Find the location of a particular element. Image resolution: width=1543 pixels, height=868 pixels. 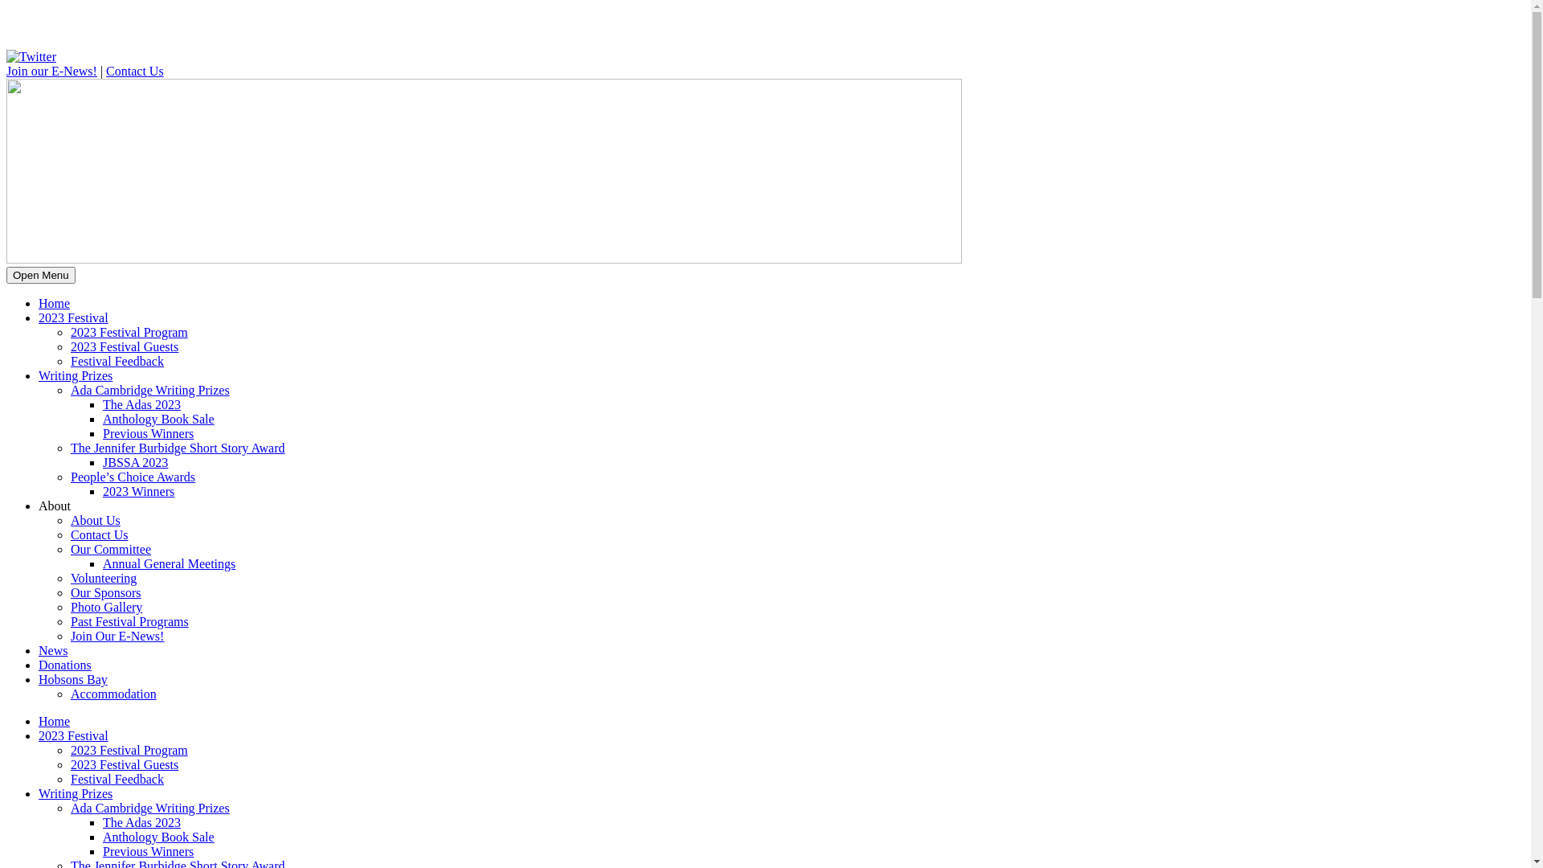

2023 Festival Guests is located at coordinates (125, 765).